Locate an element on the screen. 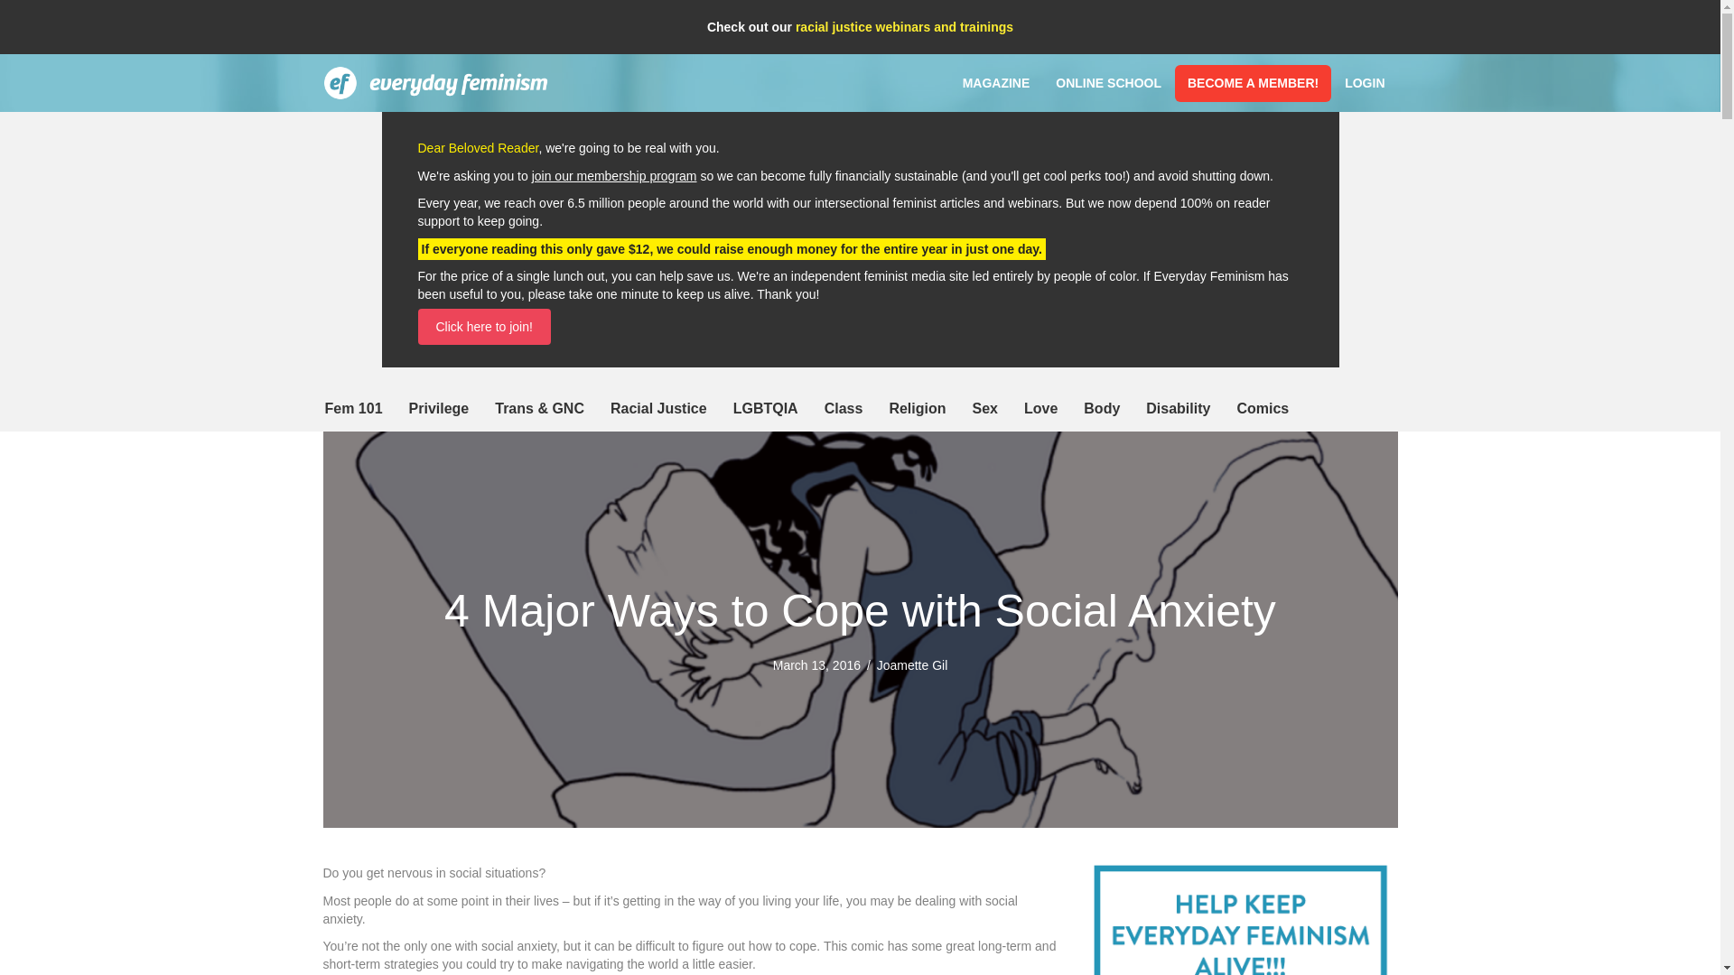  join our membership program is located at coordinates (614, 175).